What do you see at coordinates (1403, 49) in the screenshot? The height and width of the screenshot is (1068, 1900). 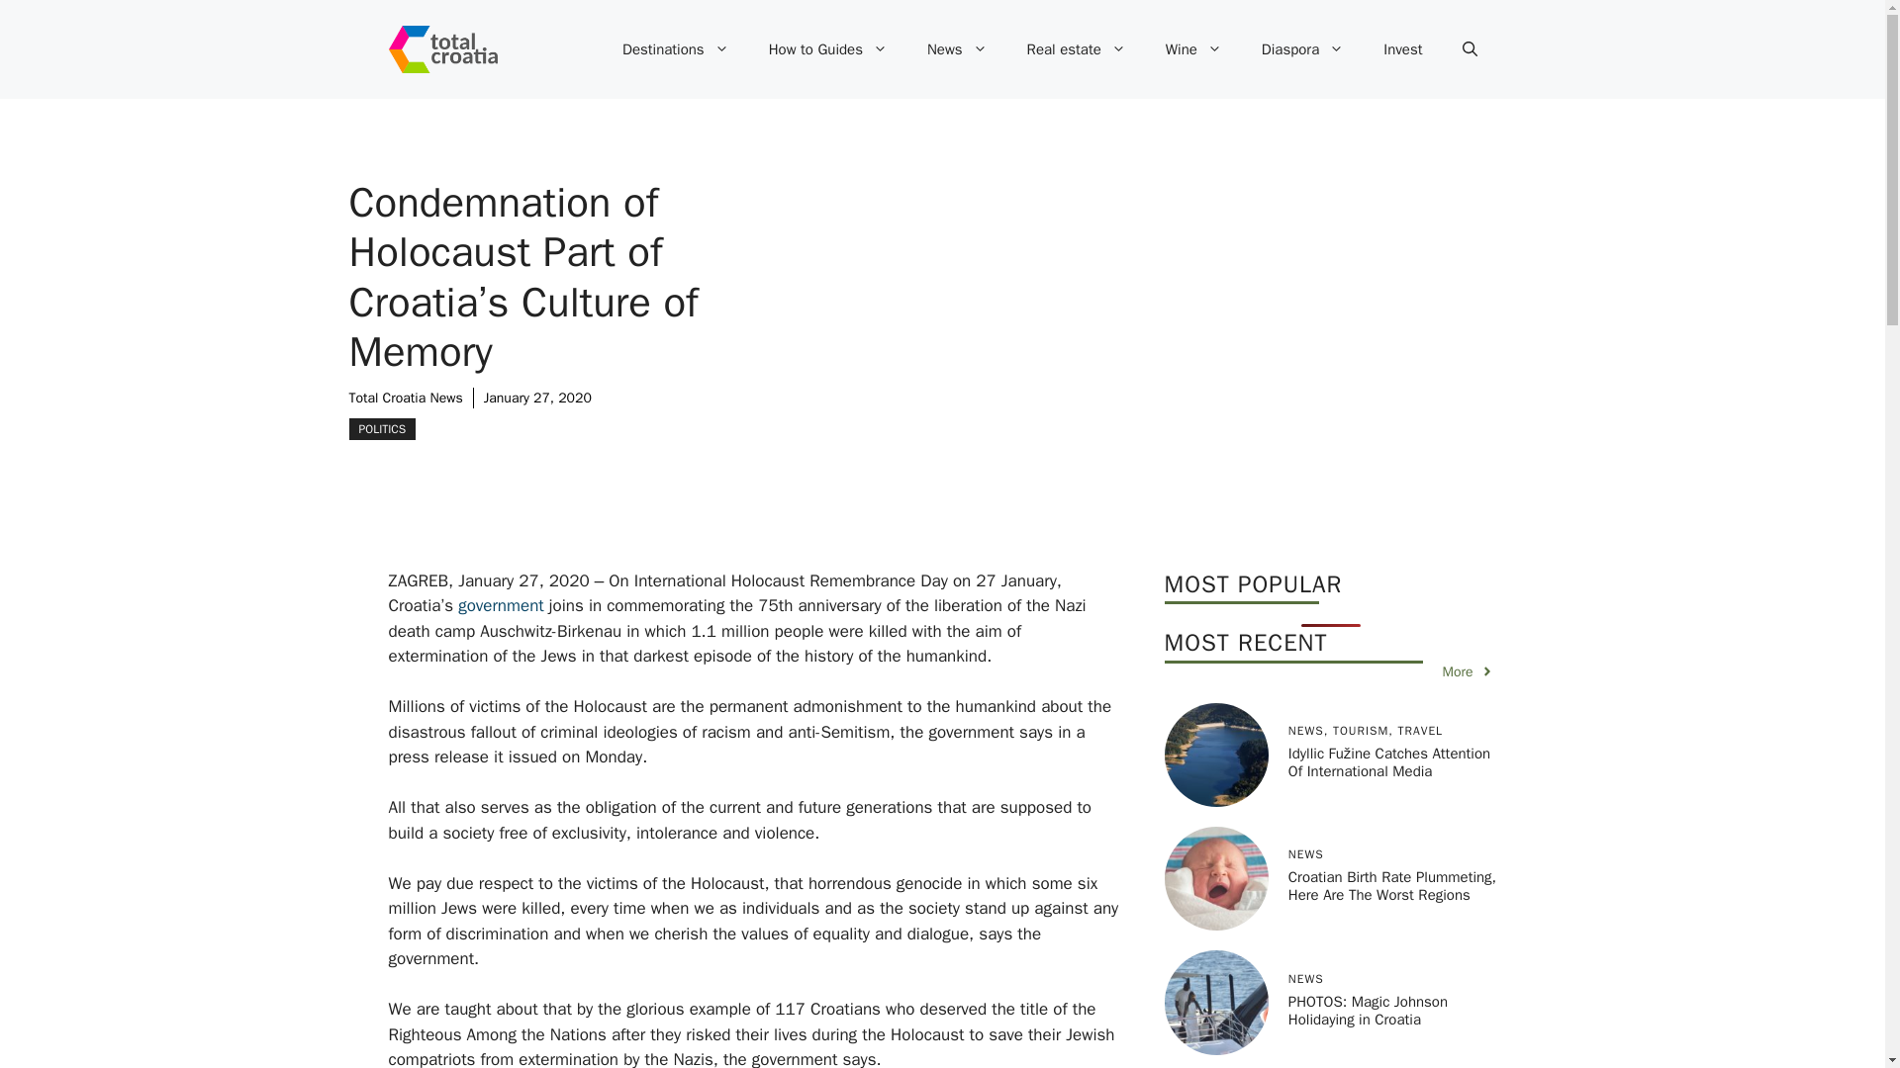 I see `Invest` at bounding box center [1403, 49].